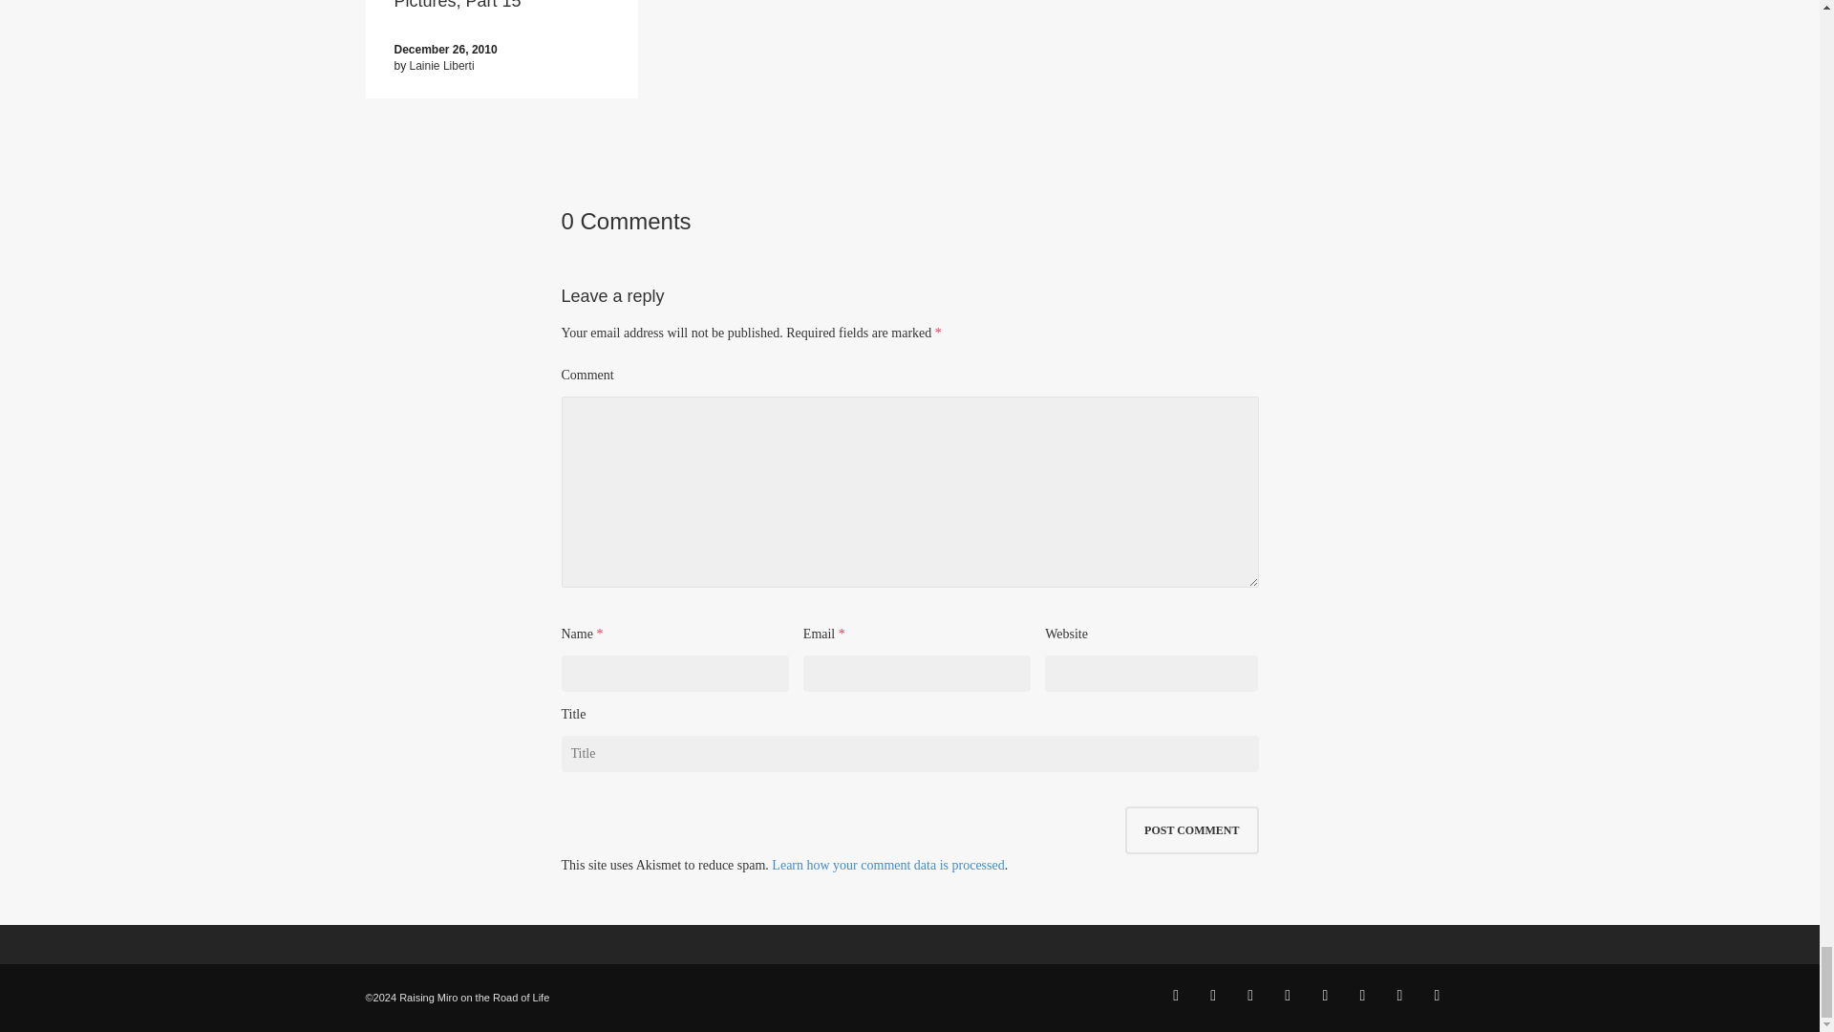 This screenshot has height=1032, width=1834. I want to click on Post comment, so click(1192, 829).